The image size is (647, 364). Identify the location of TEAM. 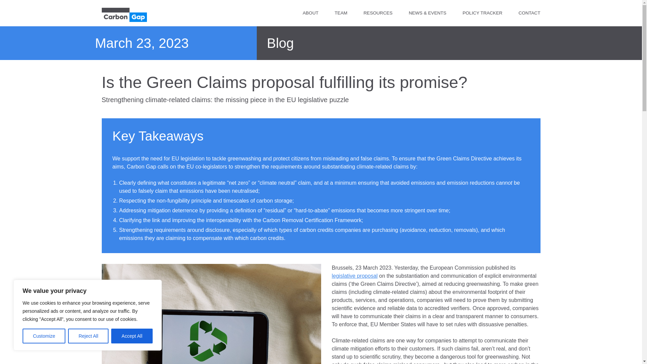
(341, 13).